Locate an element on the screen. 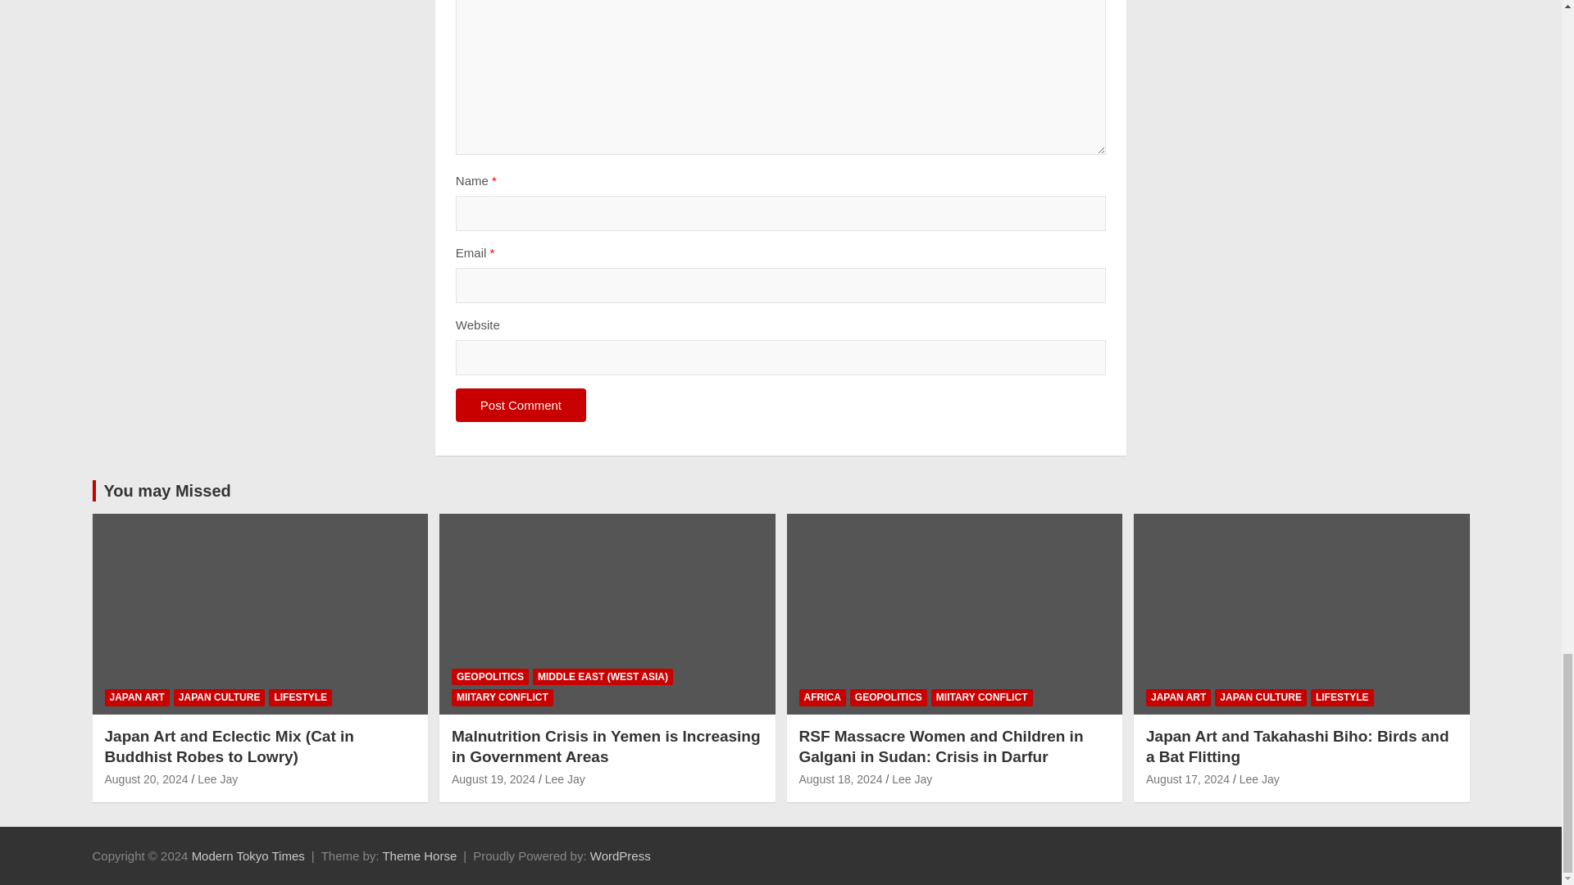  Lee Jay is located at coordinates (217, 778).